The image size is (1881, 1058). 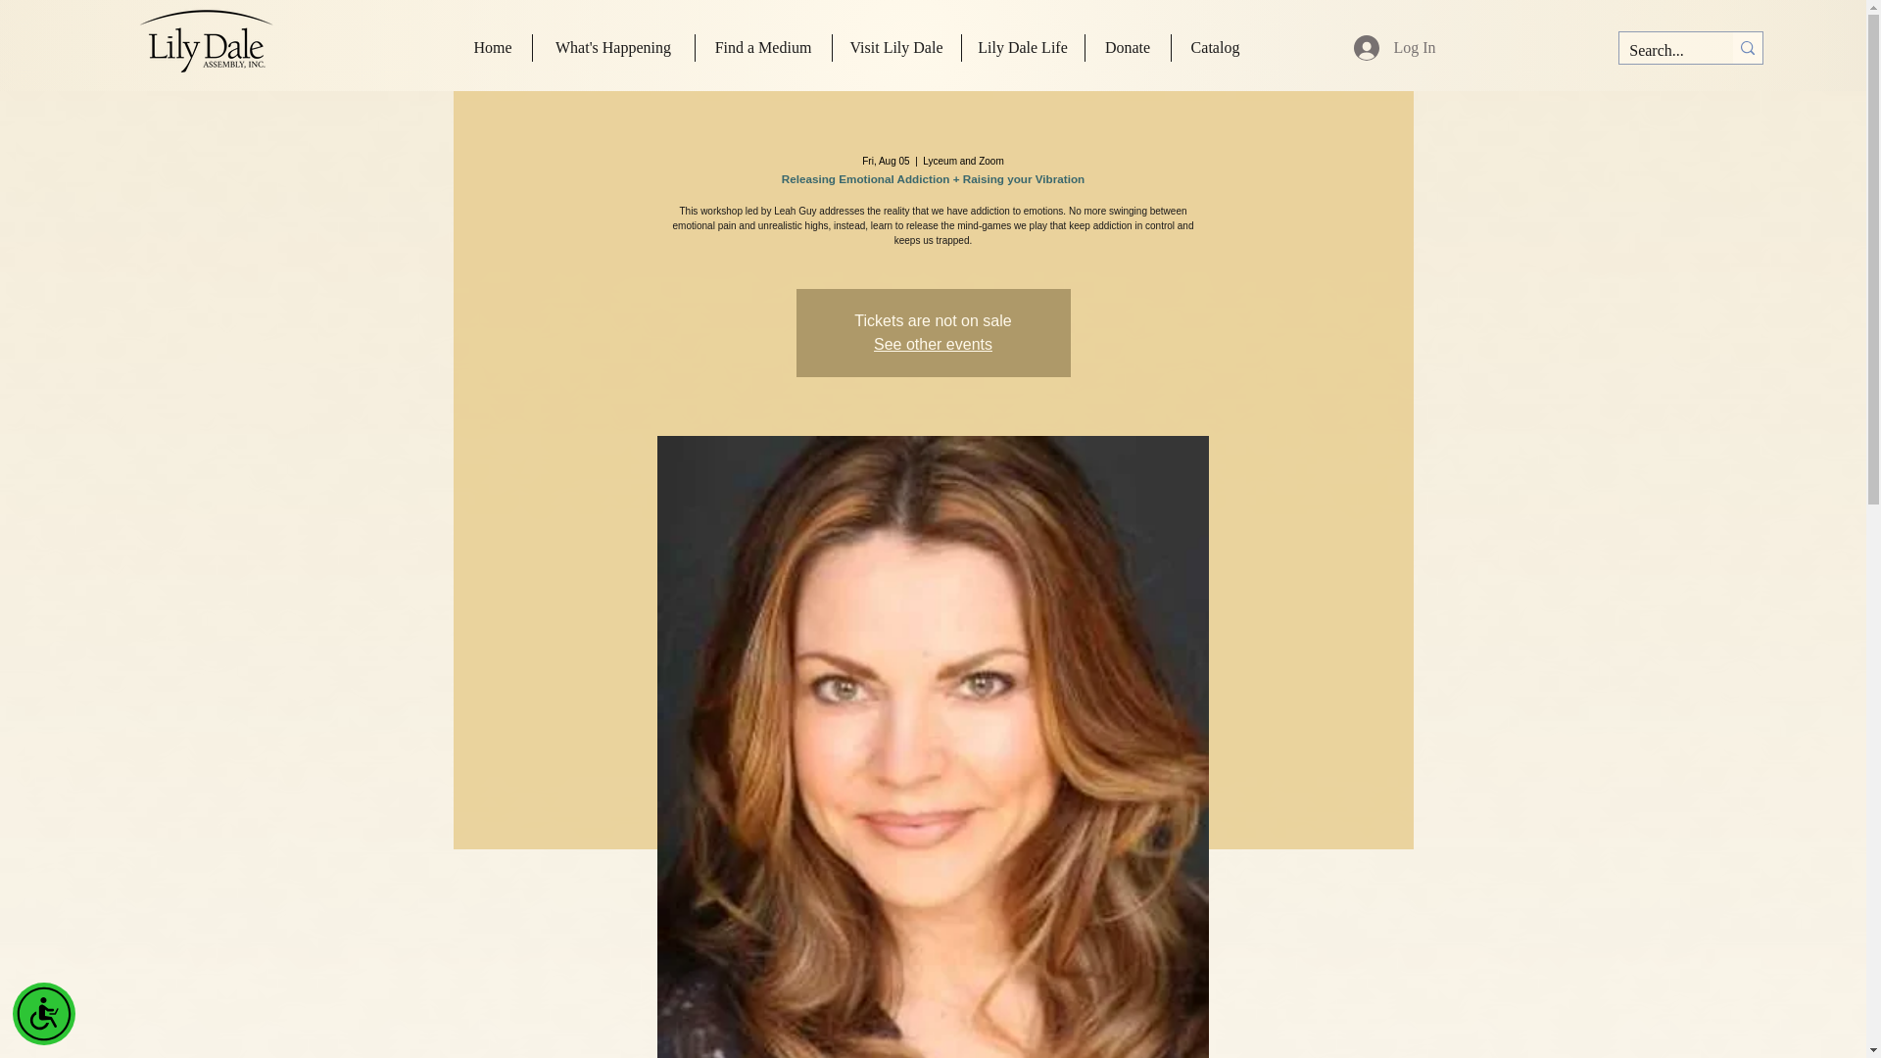 I want to click on Accessibility Menu, so click(x=43, y=1014).